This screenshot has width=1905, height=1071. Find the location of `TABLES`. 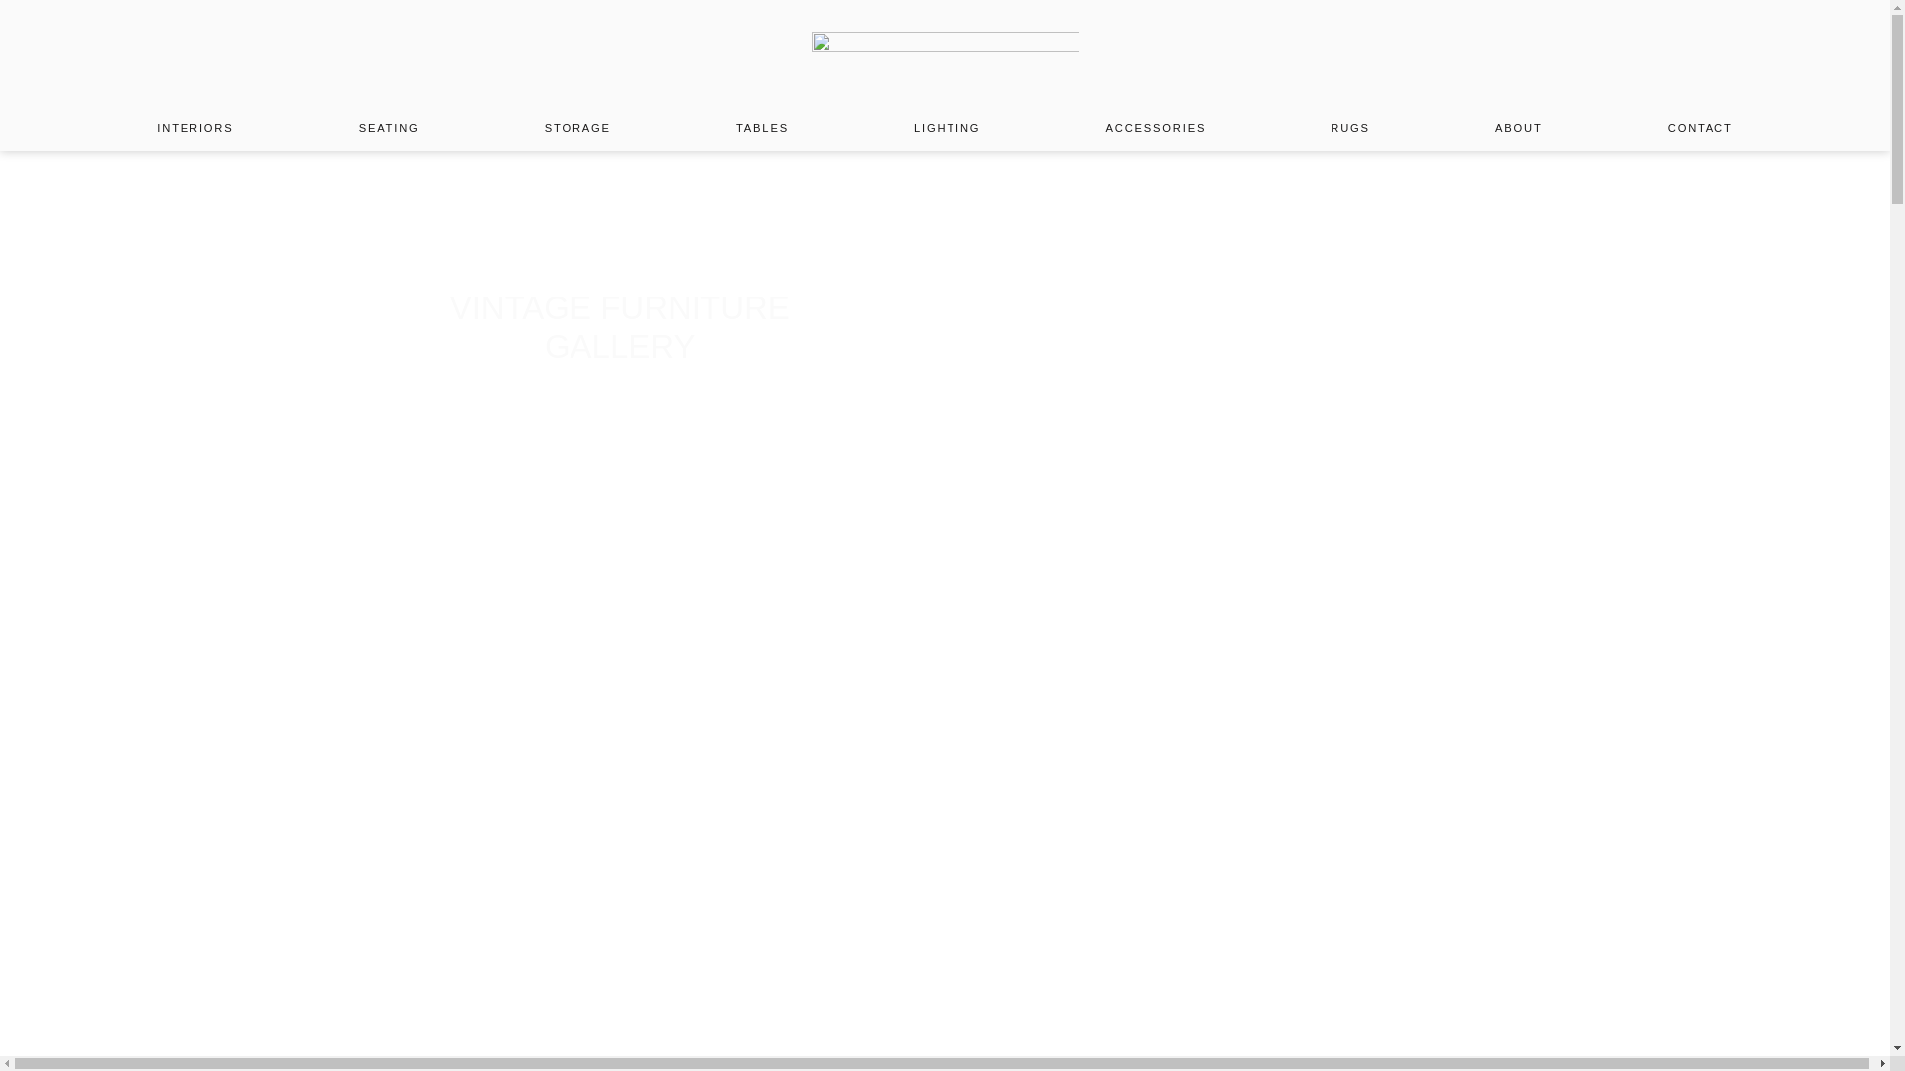

TABLES is located at coordinates (762, 127).